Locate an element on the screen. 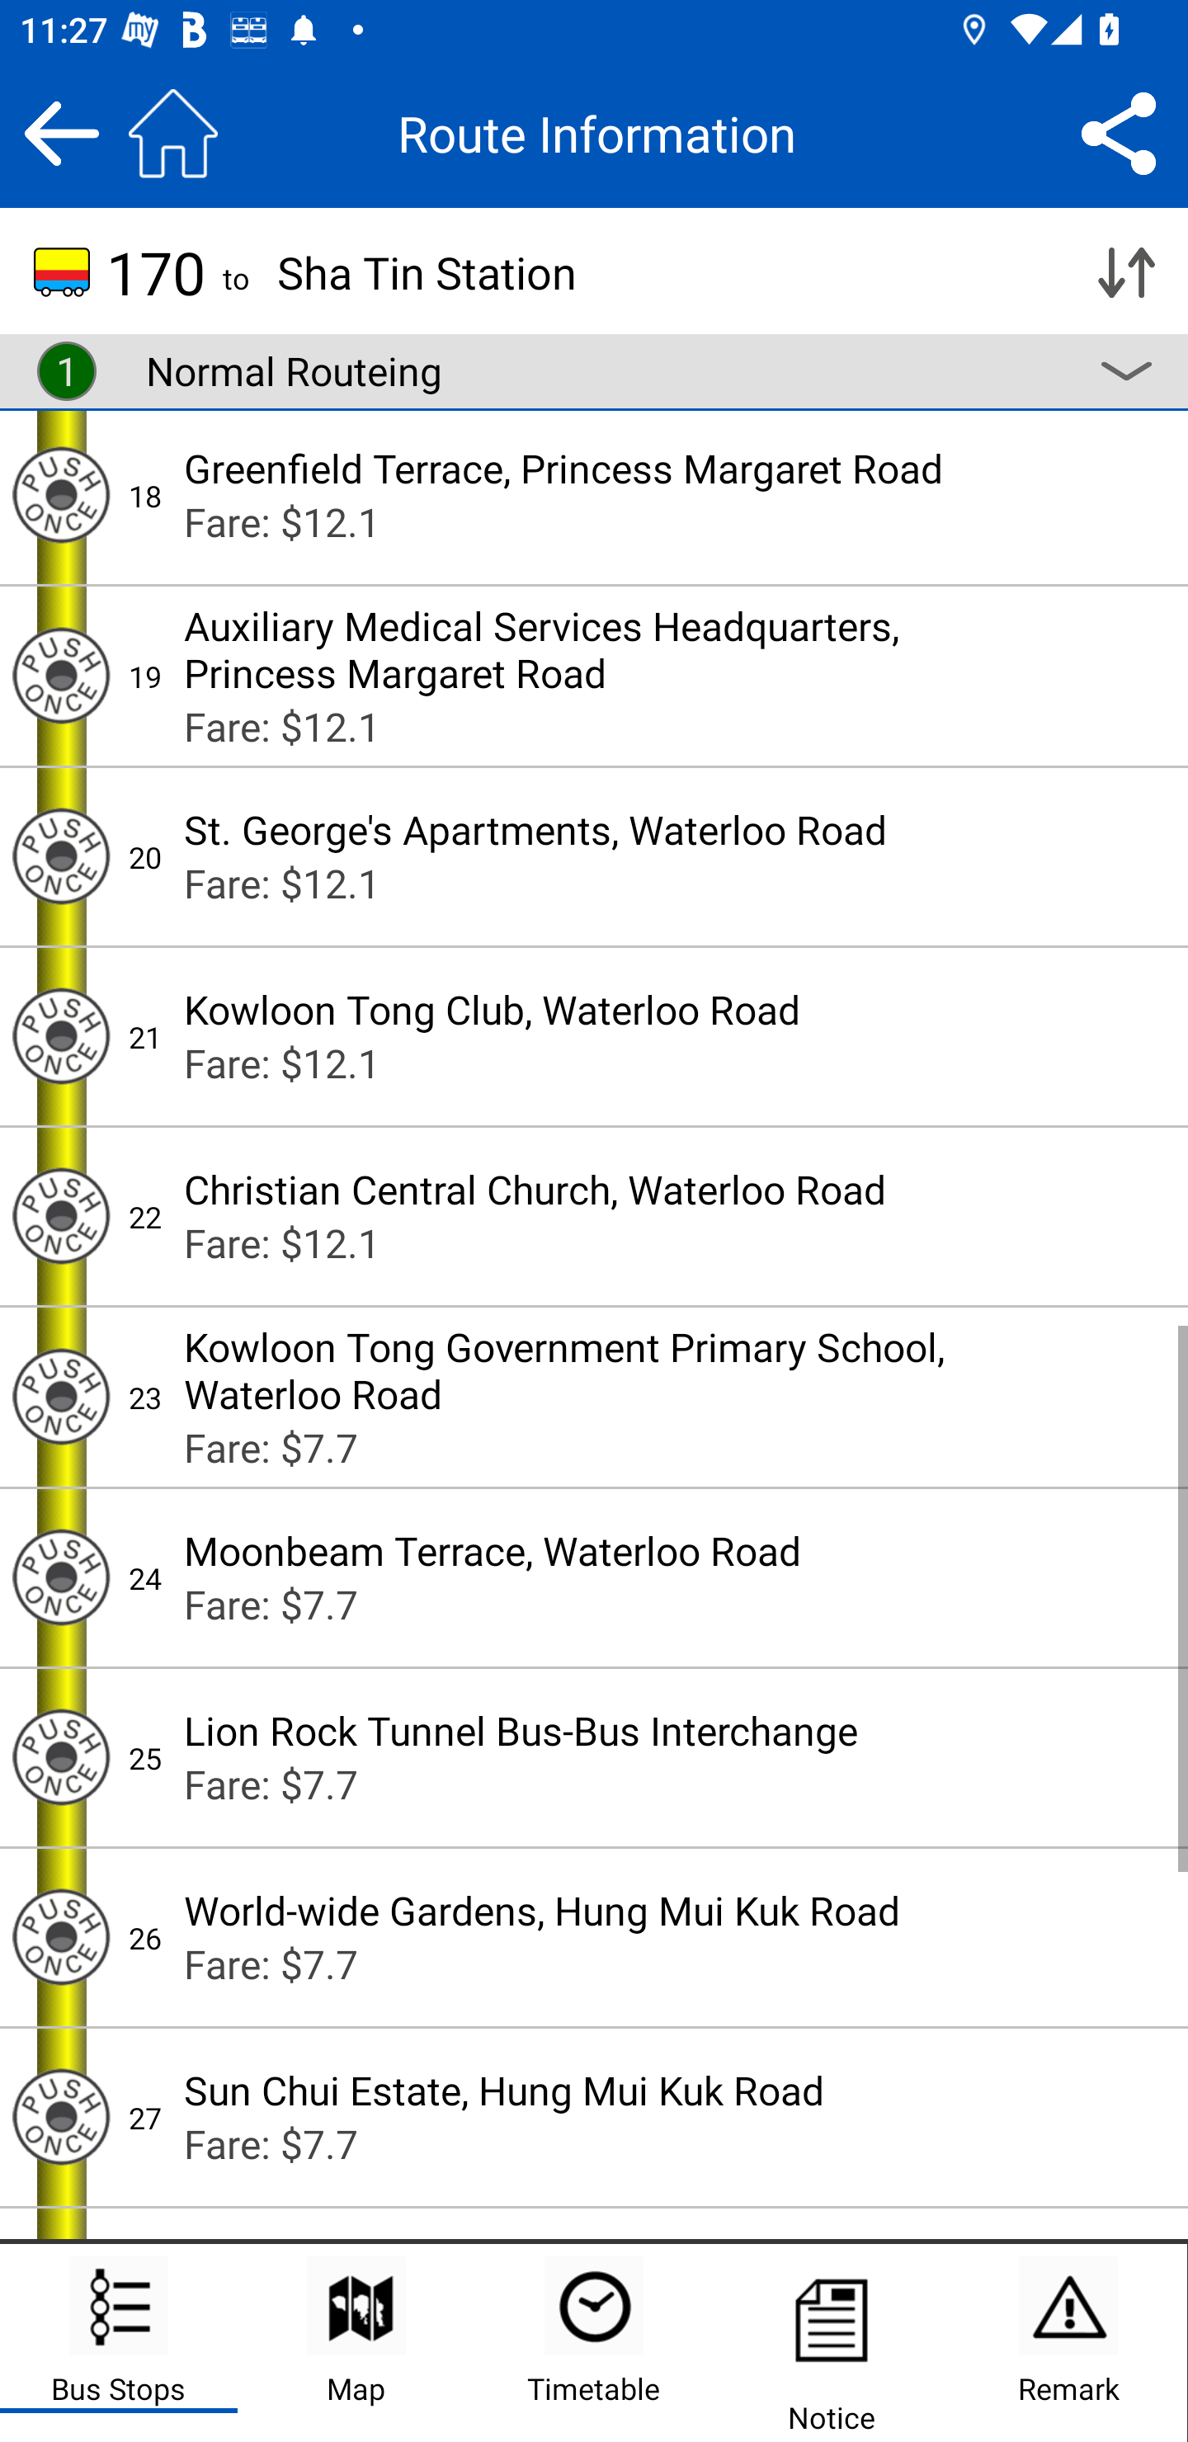 The width and height of the screenshot is (1188, 2442). Alight Reminder is located at coordinates (61, 1757).